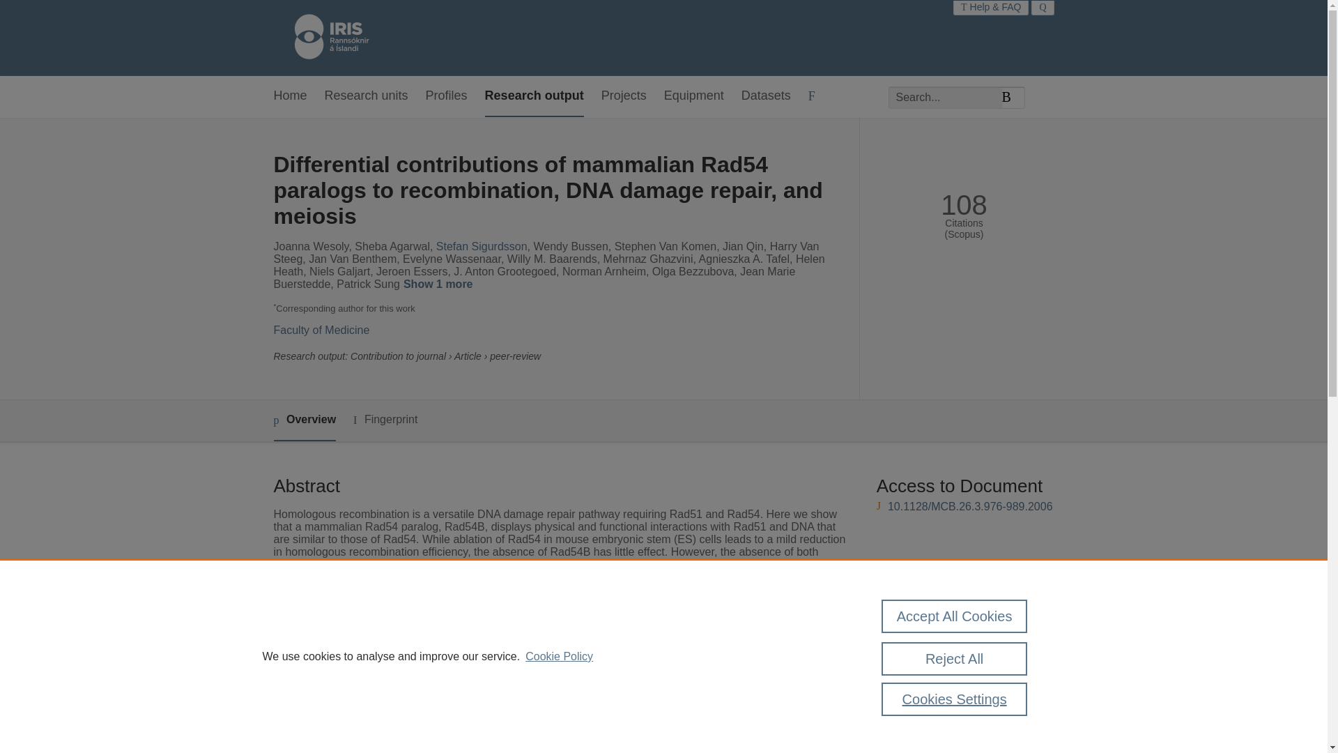 The width and height of the screenshot is (1338, 753). What do you see at coordinates (385, 420) in the screenshot?
I see `Fingerprint` at bounding box center [385, 420].